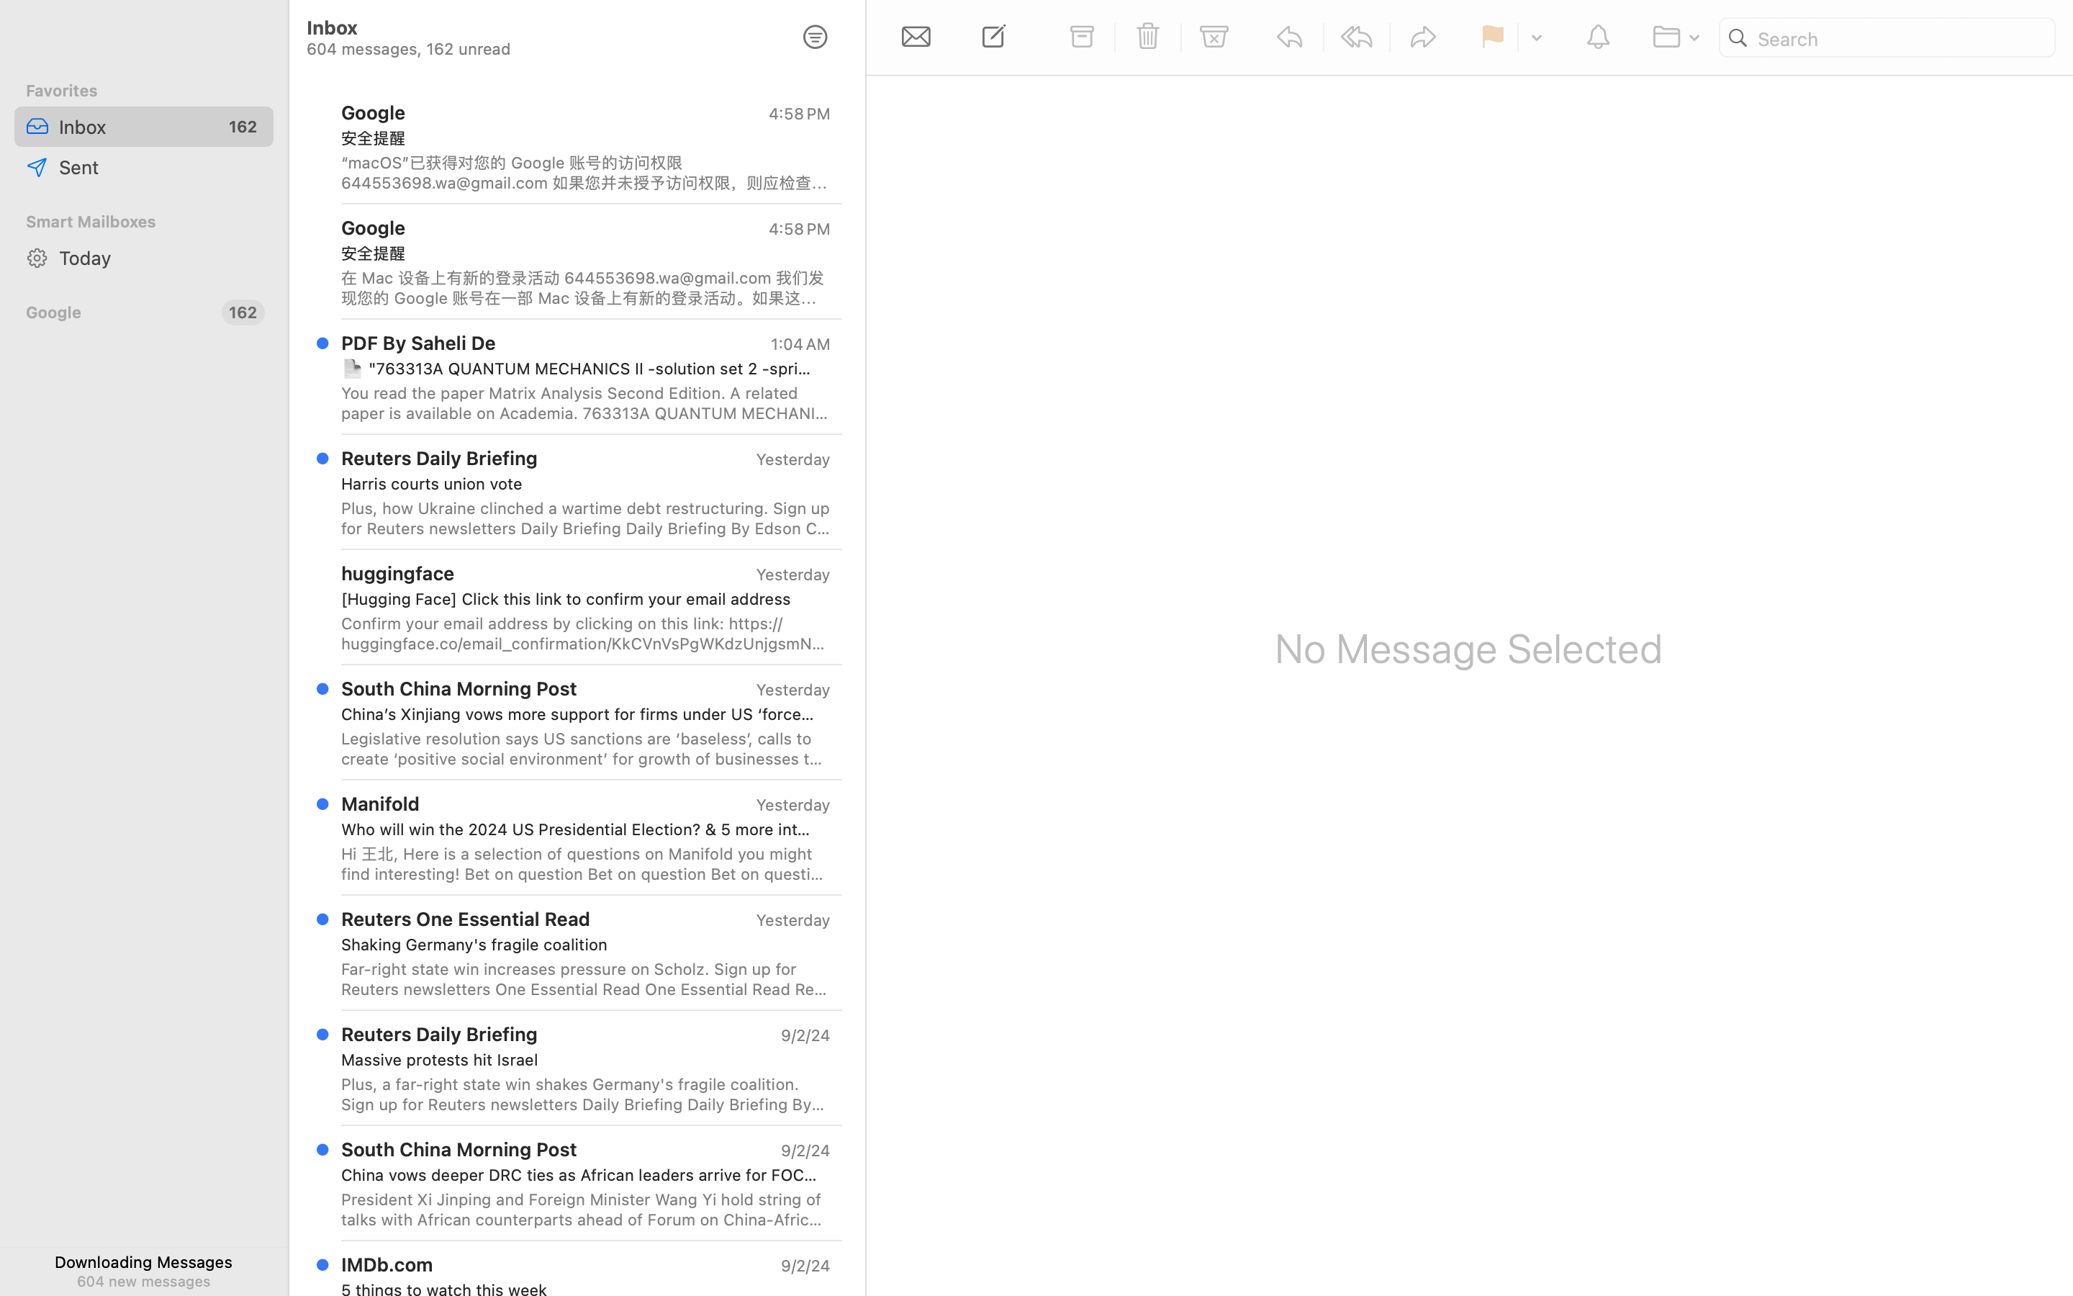 The width and height of the screenshot is (2073, 1296). I want to click on Manifold, so click(381, 804).